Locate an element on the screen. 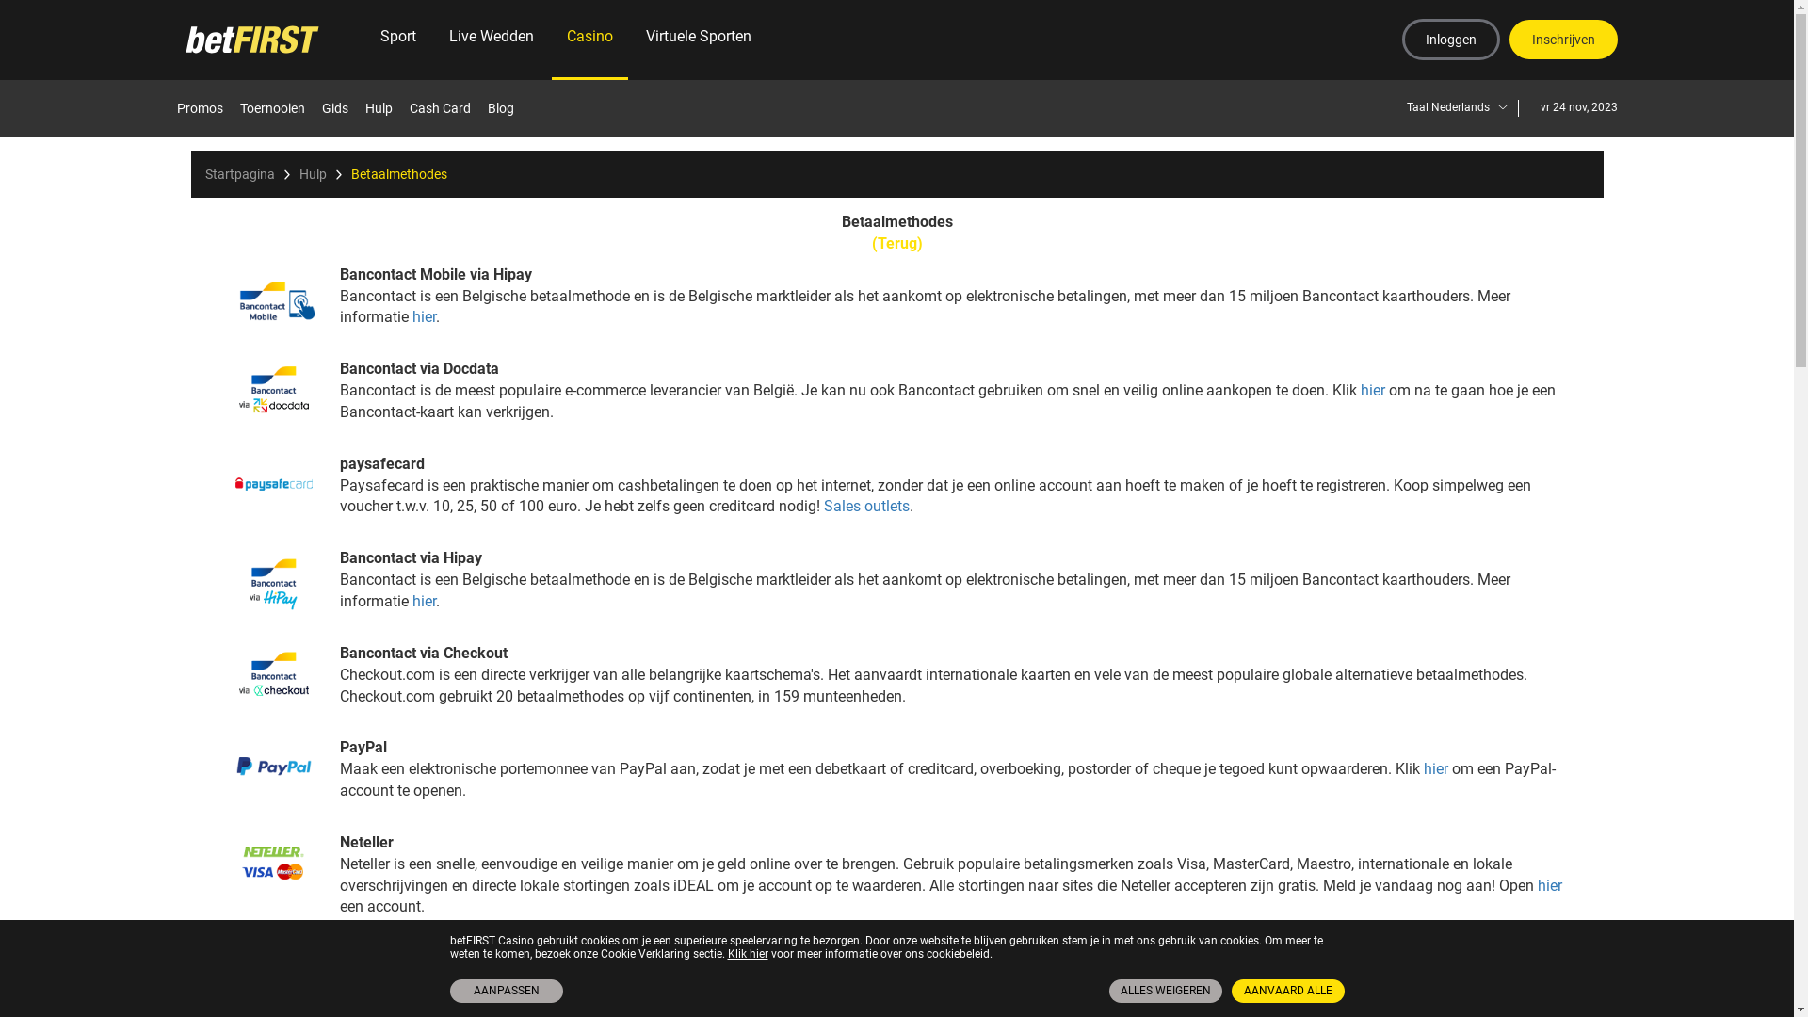 Image resolution: width=1808 pixels, height=1017 pixels. Blog is located at coordinates (508, 108).